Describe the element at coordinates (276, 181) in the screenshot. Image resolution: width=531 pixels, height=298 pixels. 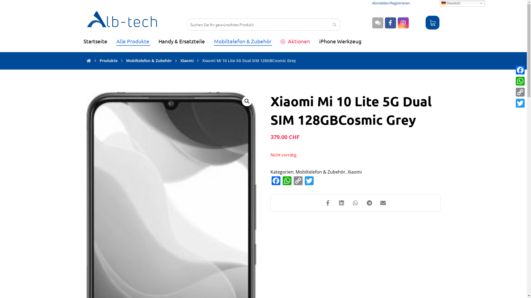
I see `Facebook` at that location.